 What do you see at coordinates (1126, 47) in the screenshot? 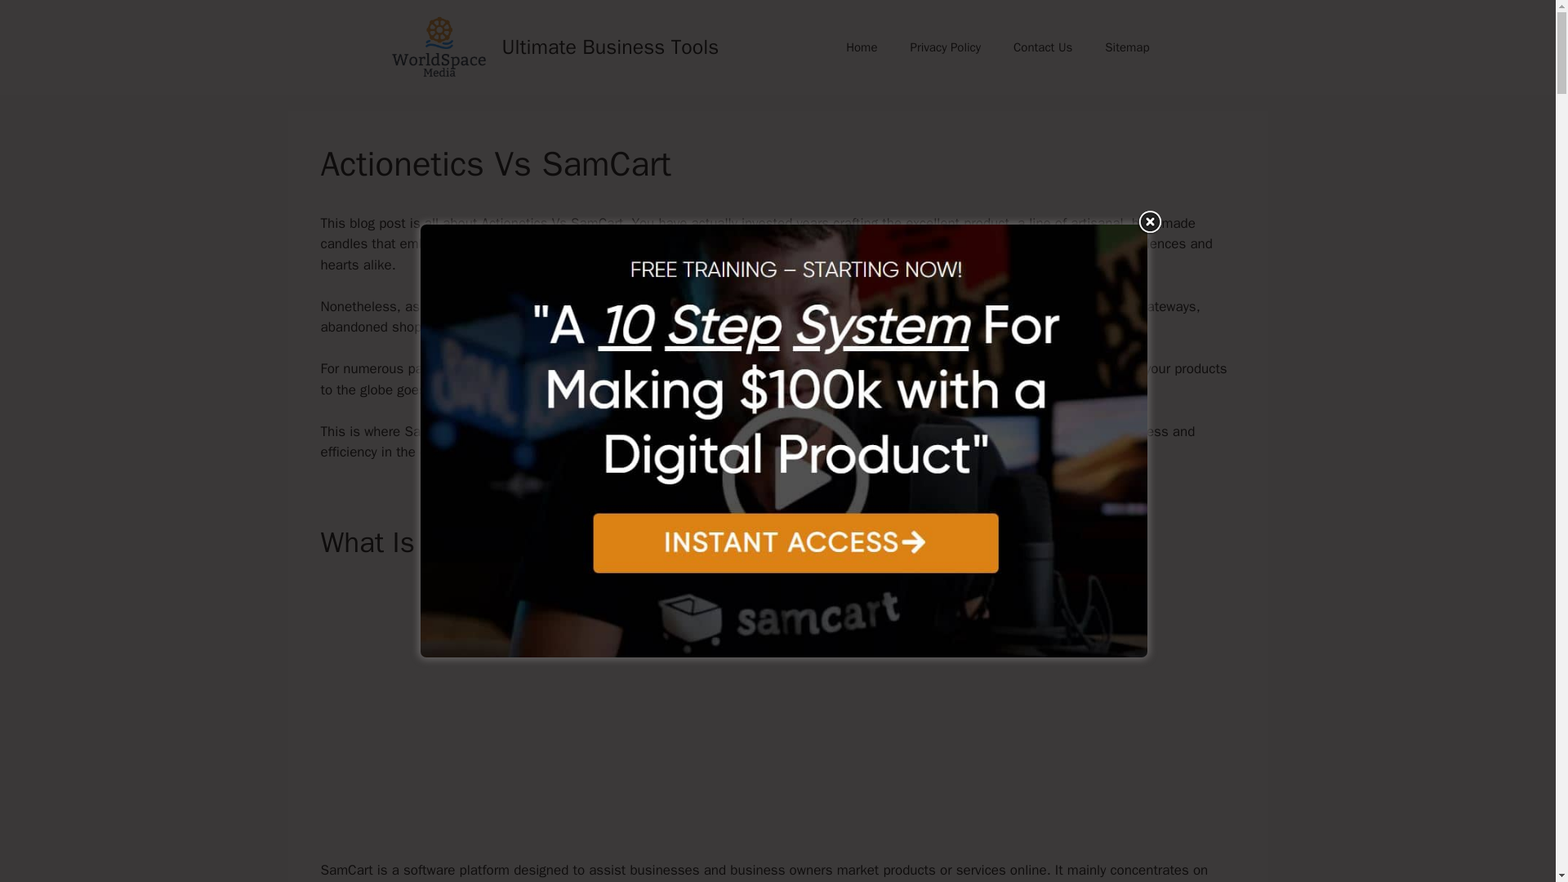
I see `Sitemap` at bounding box center [1126, 47].